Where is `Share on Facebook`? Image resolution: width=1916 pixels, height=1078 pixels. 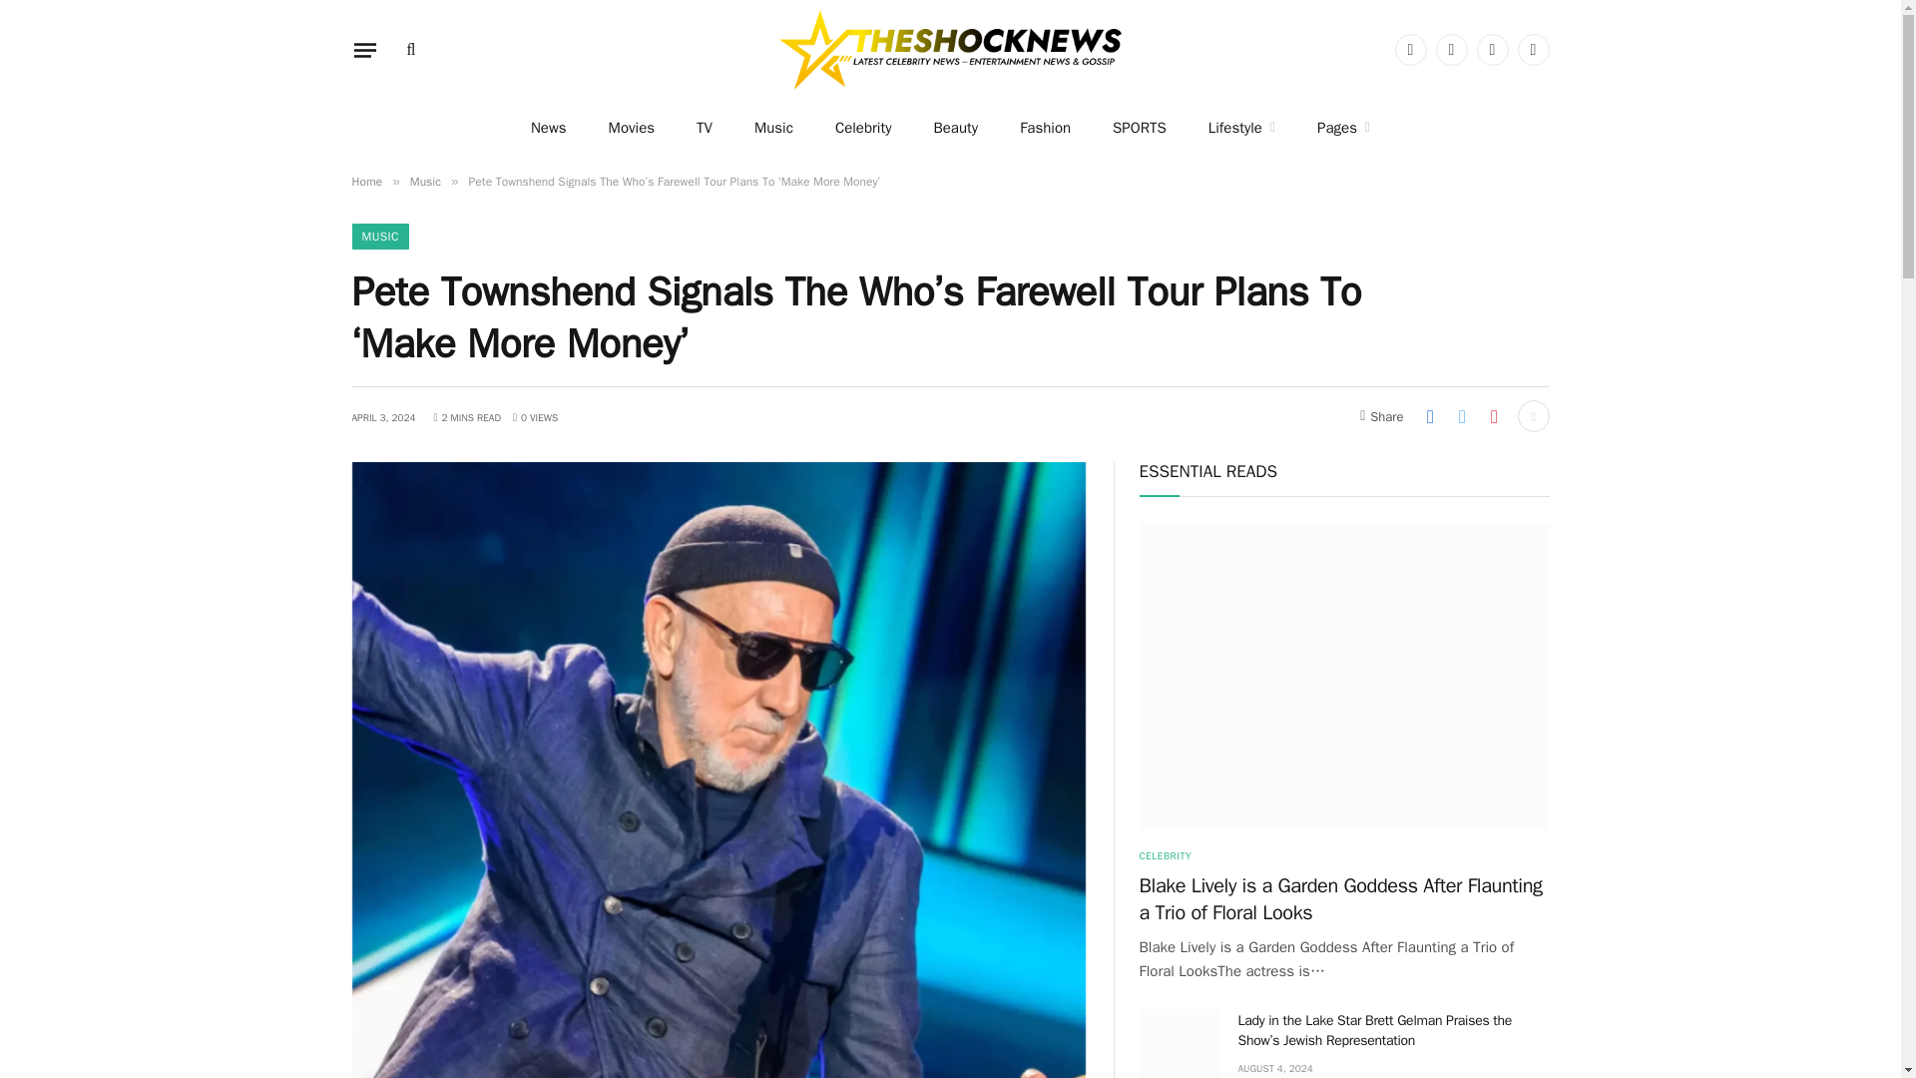
Share on Facebook is located at coordinates (1429, 415).